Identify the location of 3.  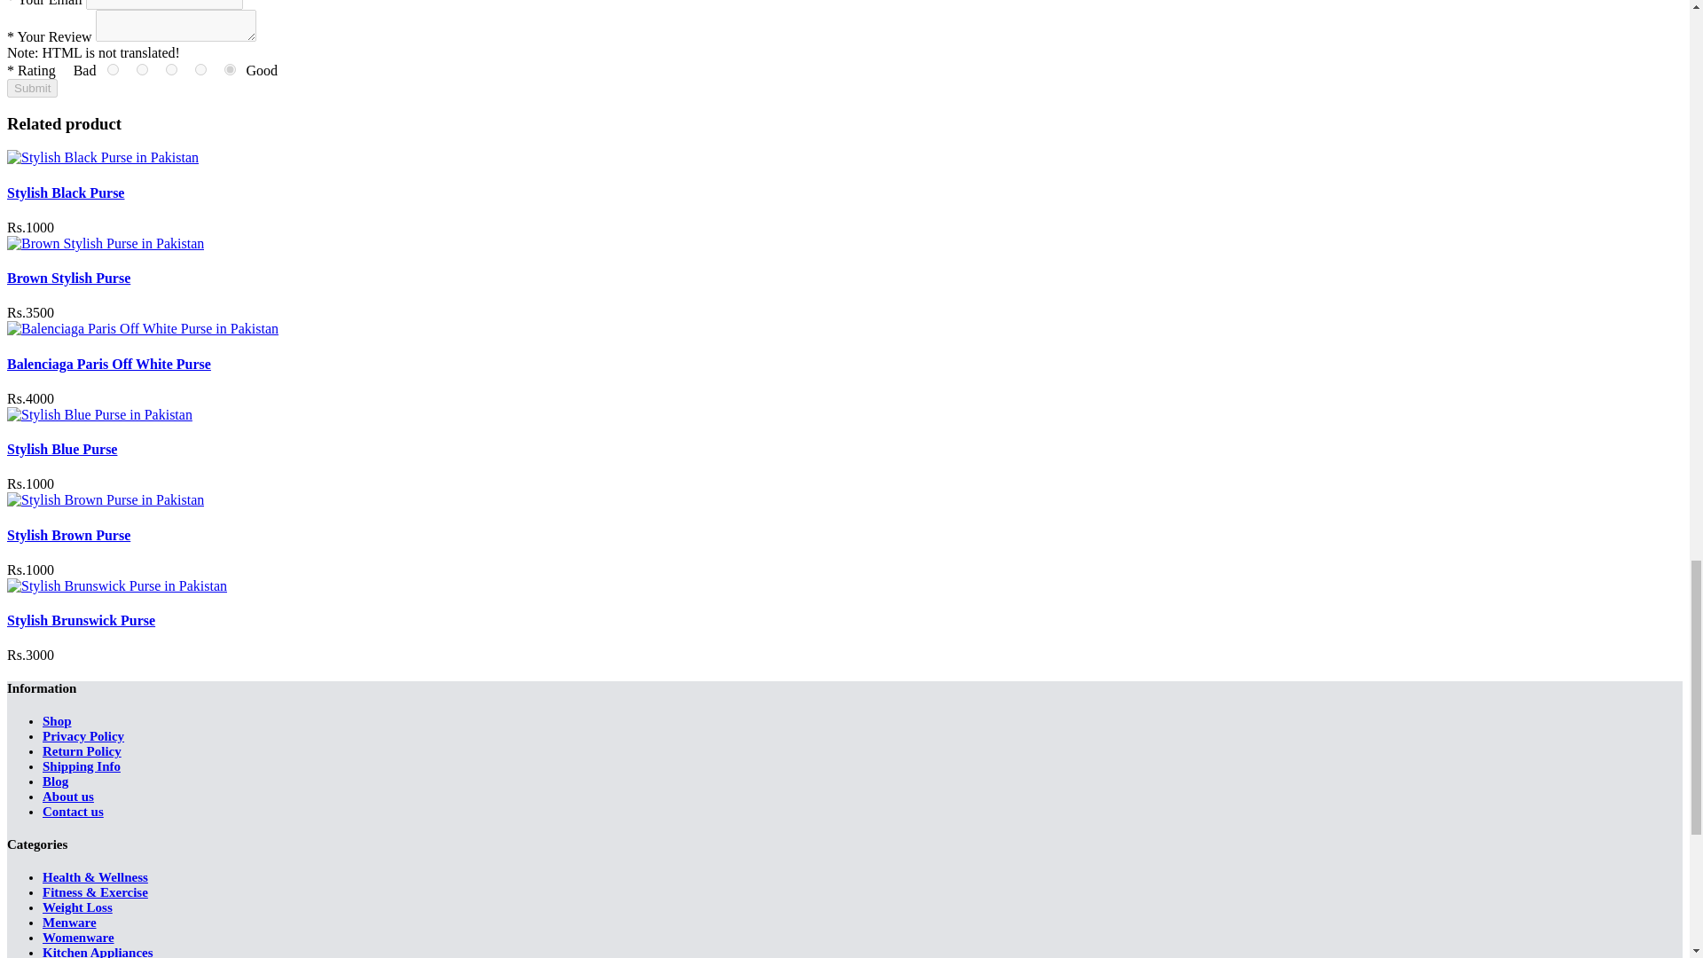
(170, 69).